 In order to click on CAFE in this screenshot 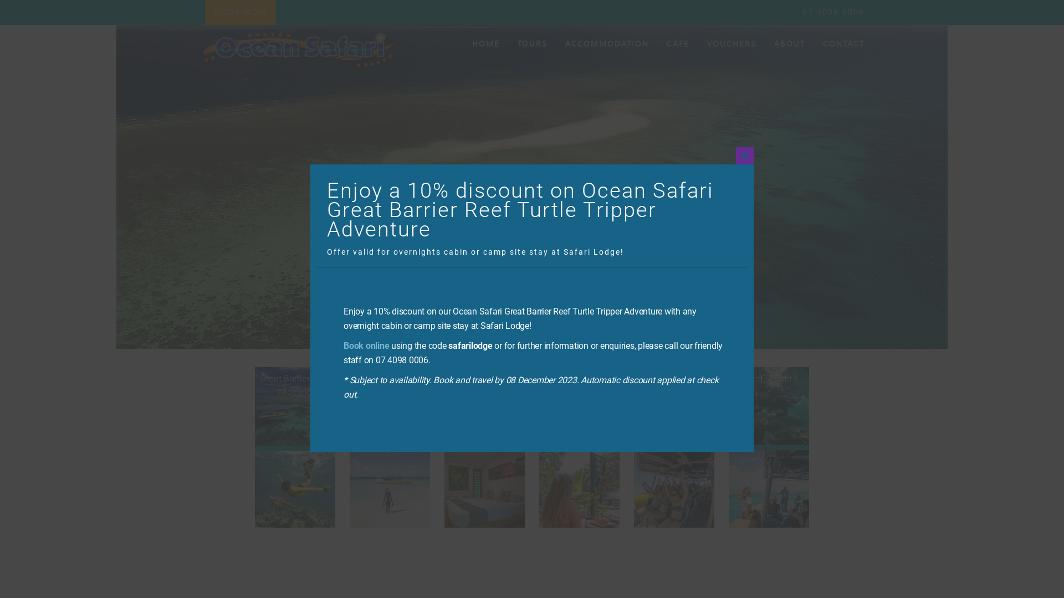, I will do `click(678, 44)`.